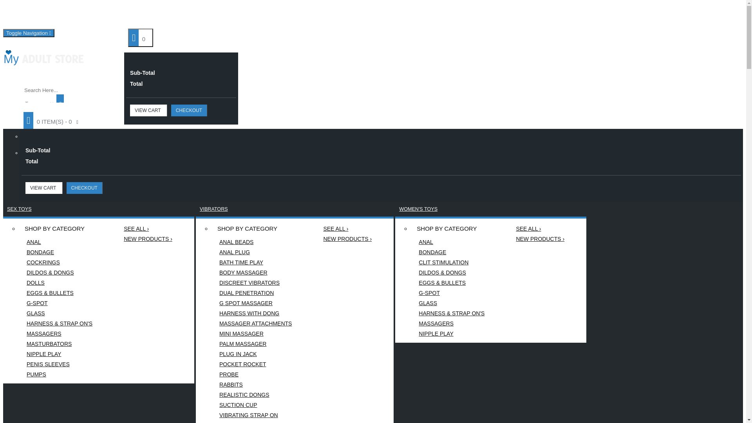 The height and width of the screenshot is (423, 752). I want to click on PALM MASSAGER, so click(255, 344).